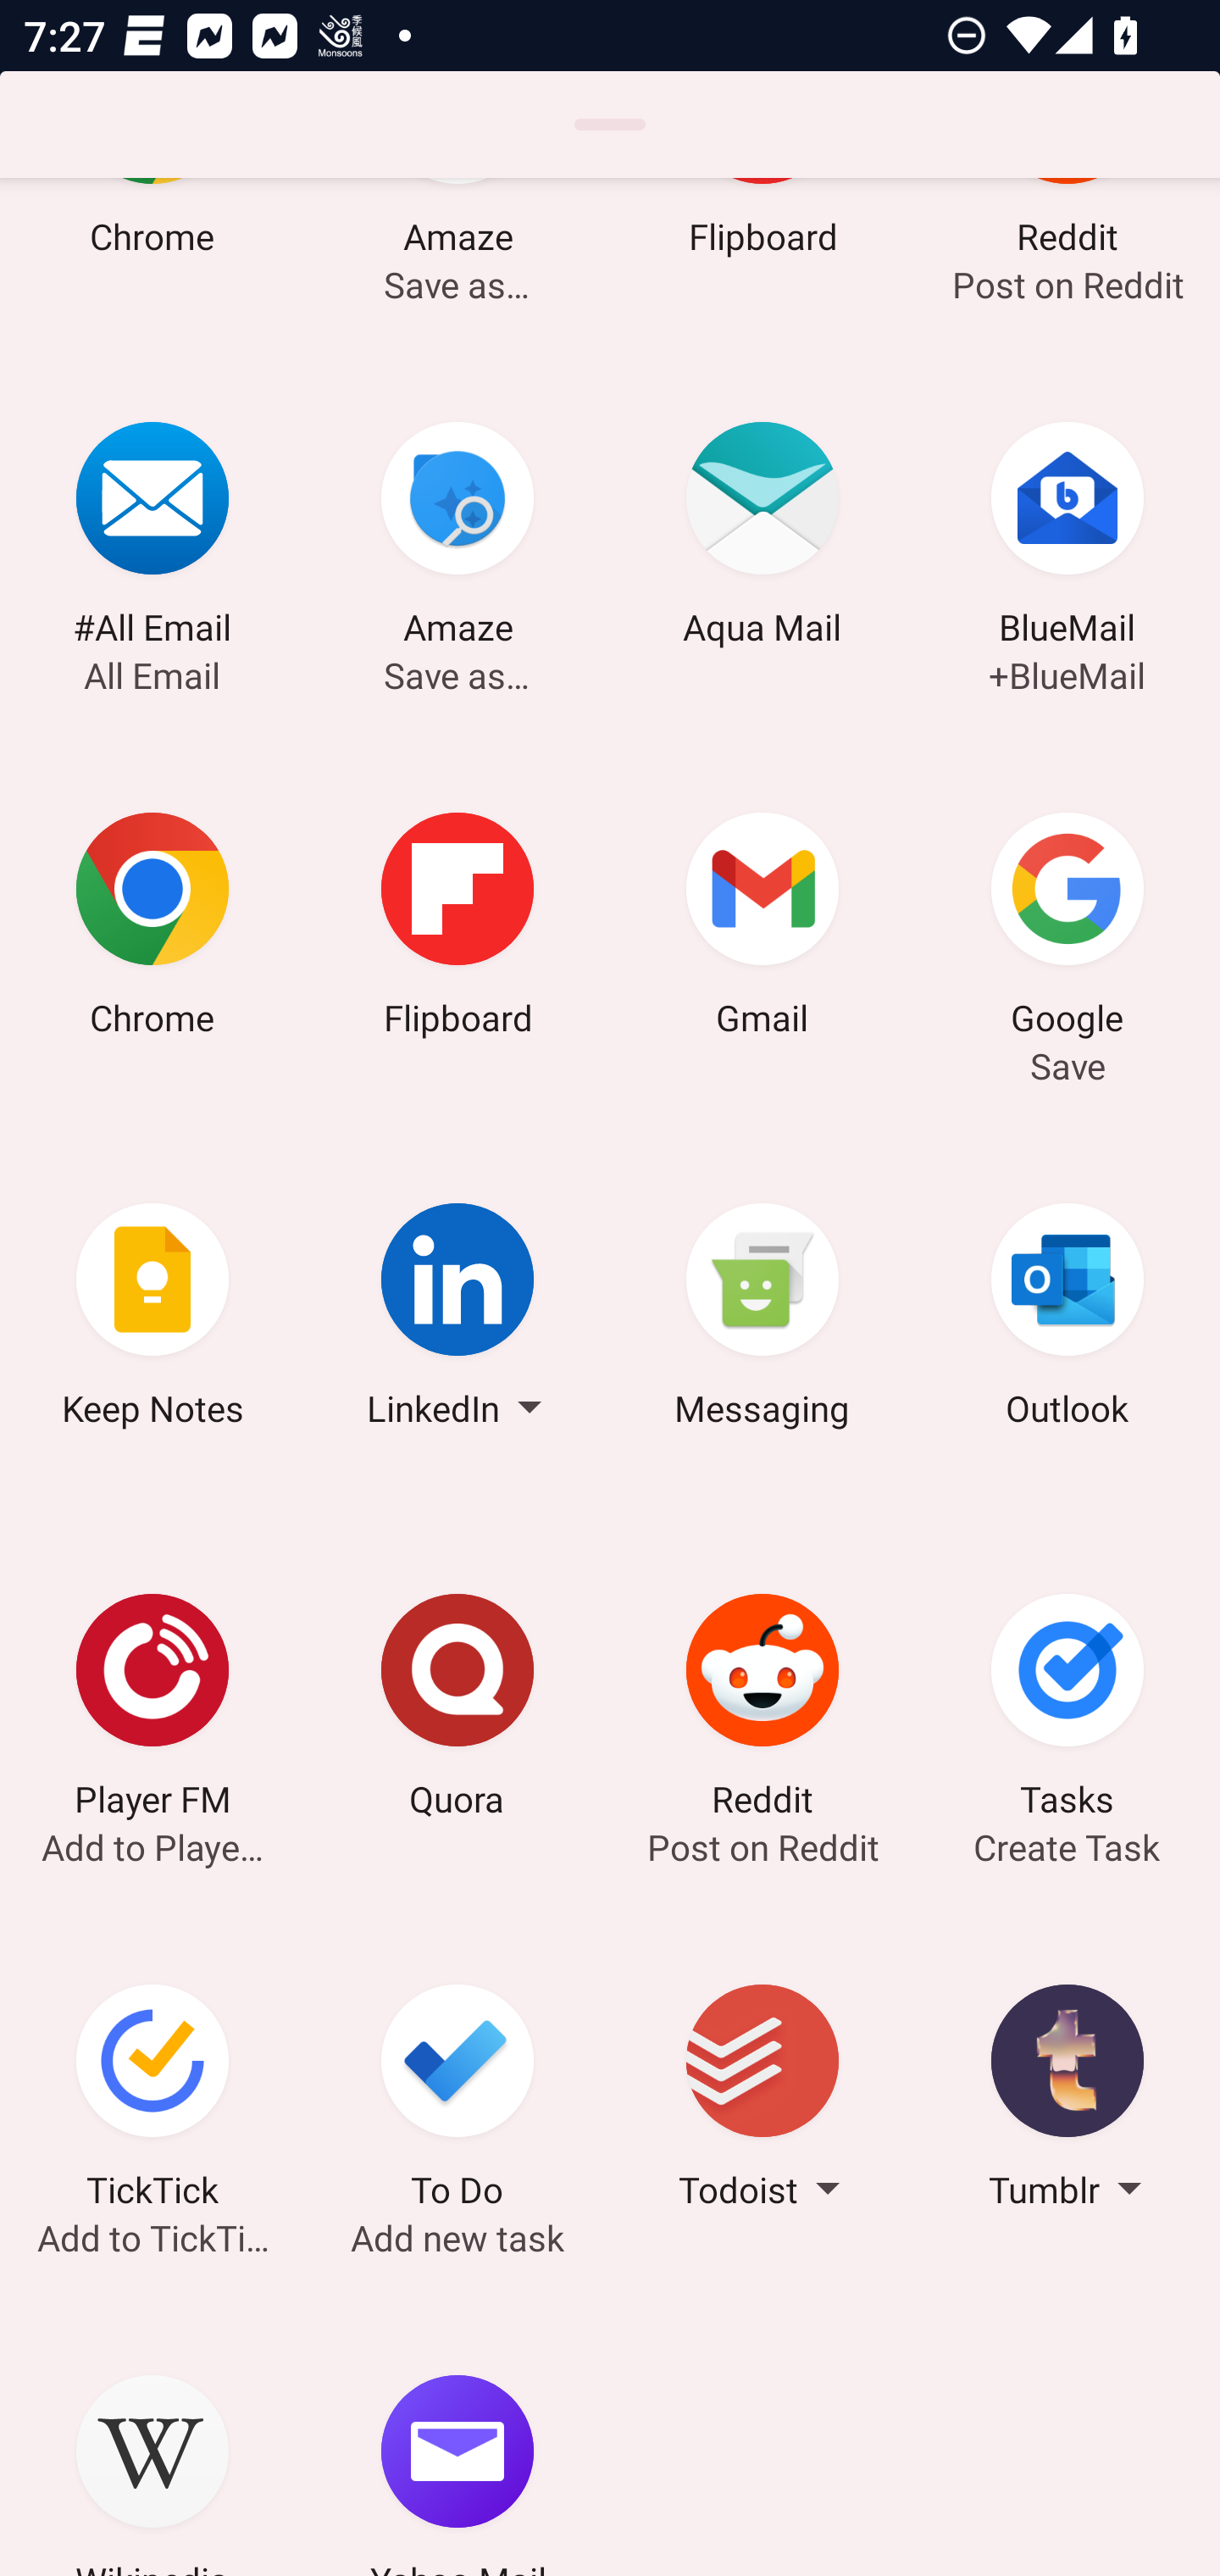 The width and height of the screenshot is (1220, 2576). Describe the element at coordinates (152, 1320) in the screenshot. I see `Keep Notes` at that location.